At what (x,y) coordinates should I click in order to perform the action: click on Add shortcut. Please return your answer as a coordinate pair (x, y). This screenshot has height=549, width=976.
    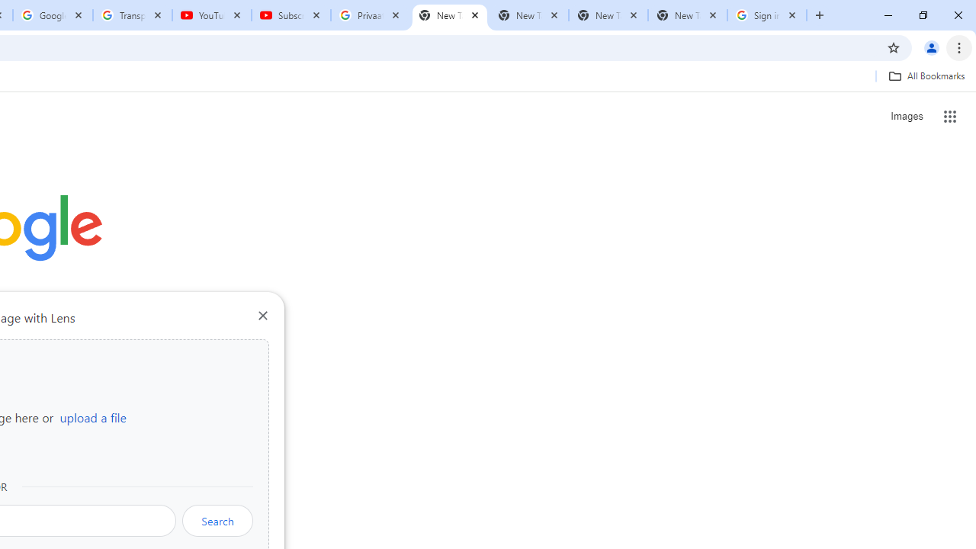
    Looking at the image, I should click on (171, 384).